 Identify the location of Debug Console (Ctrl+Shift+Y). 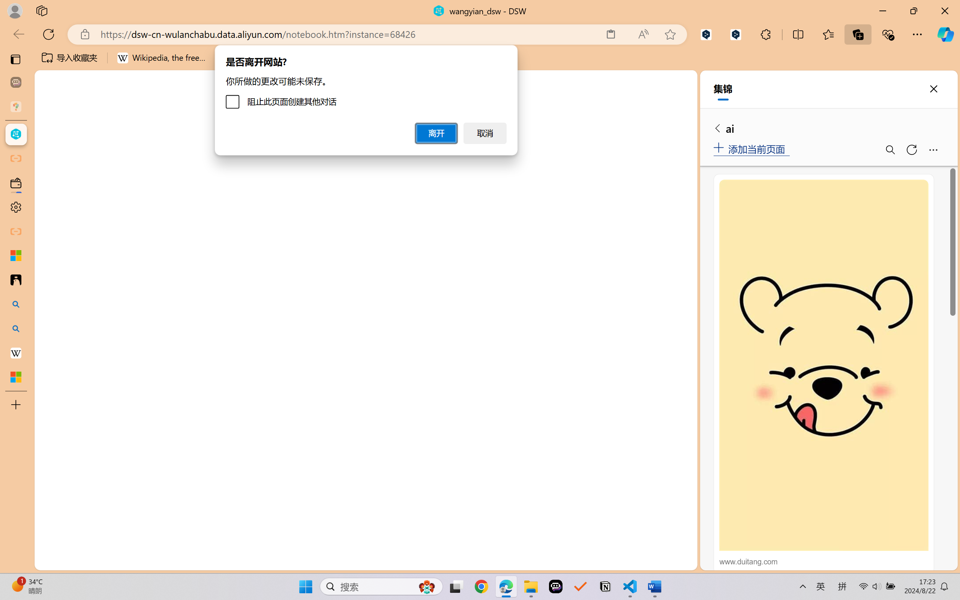
(320, 391).